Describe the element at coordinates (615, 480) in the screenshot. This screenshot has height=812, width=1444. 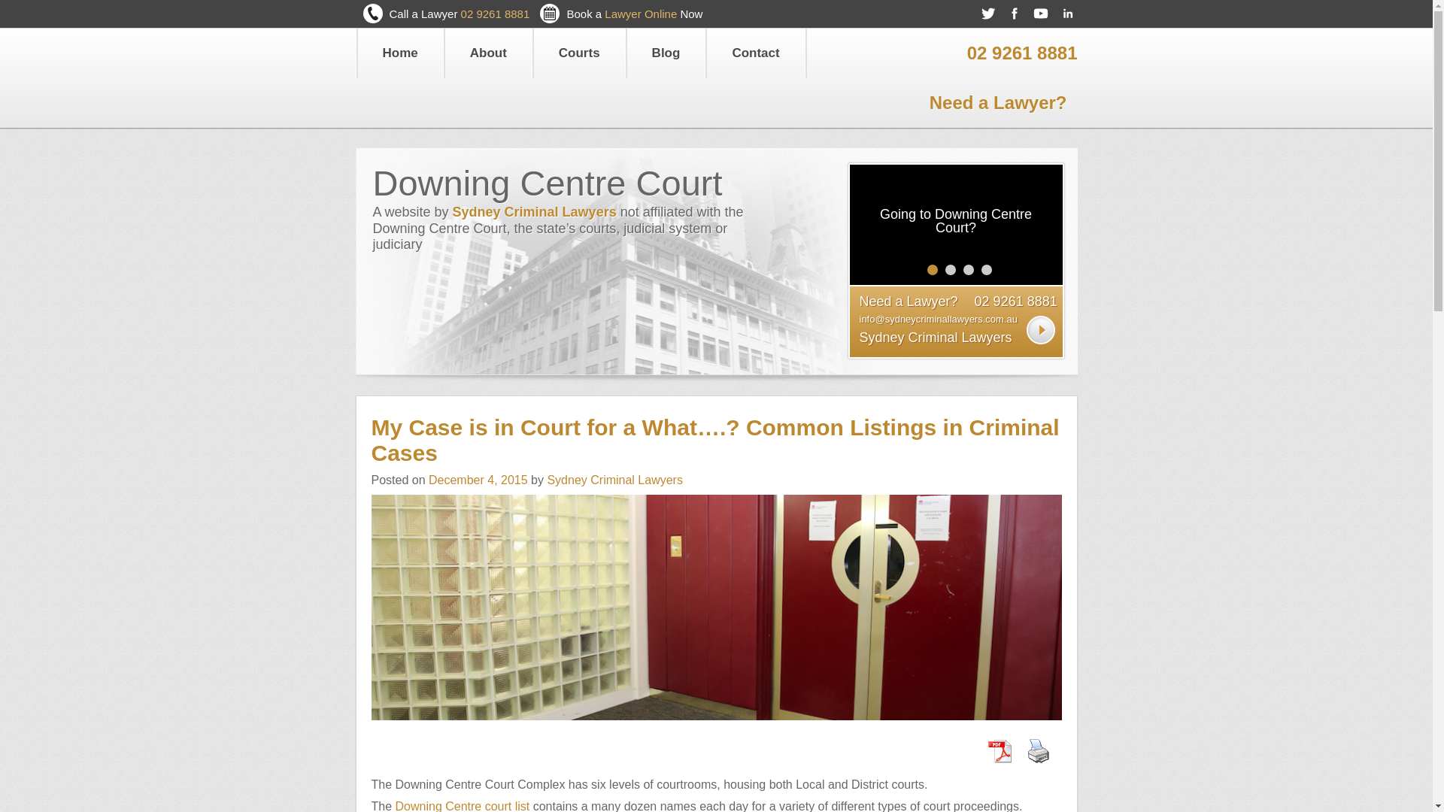
I see `View all posts by Sydney Criminal Lawyers` at that location.